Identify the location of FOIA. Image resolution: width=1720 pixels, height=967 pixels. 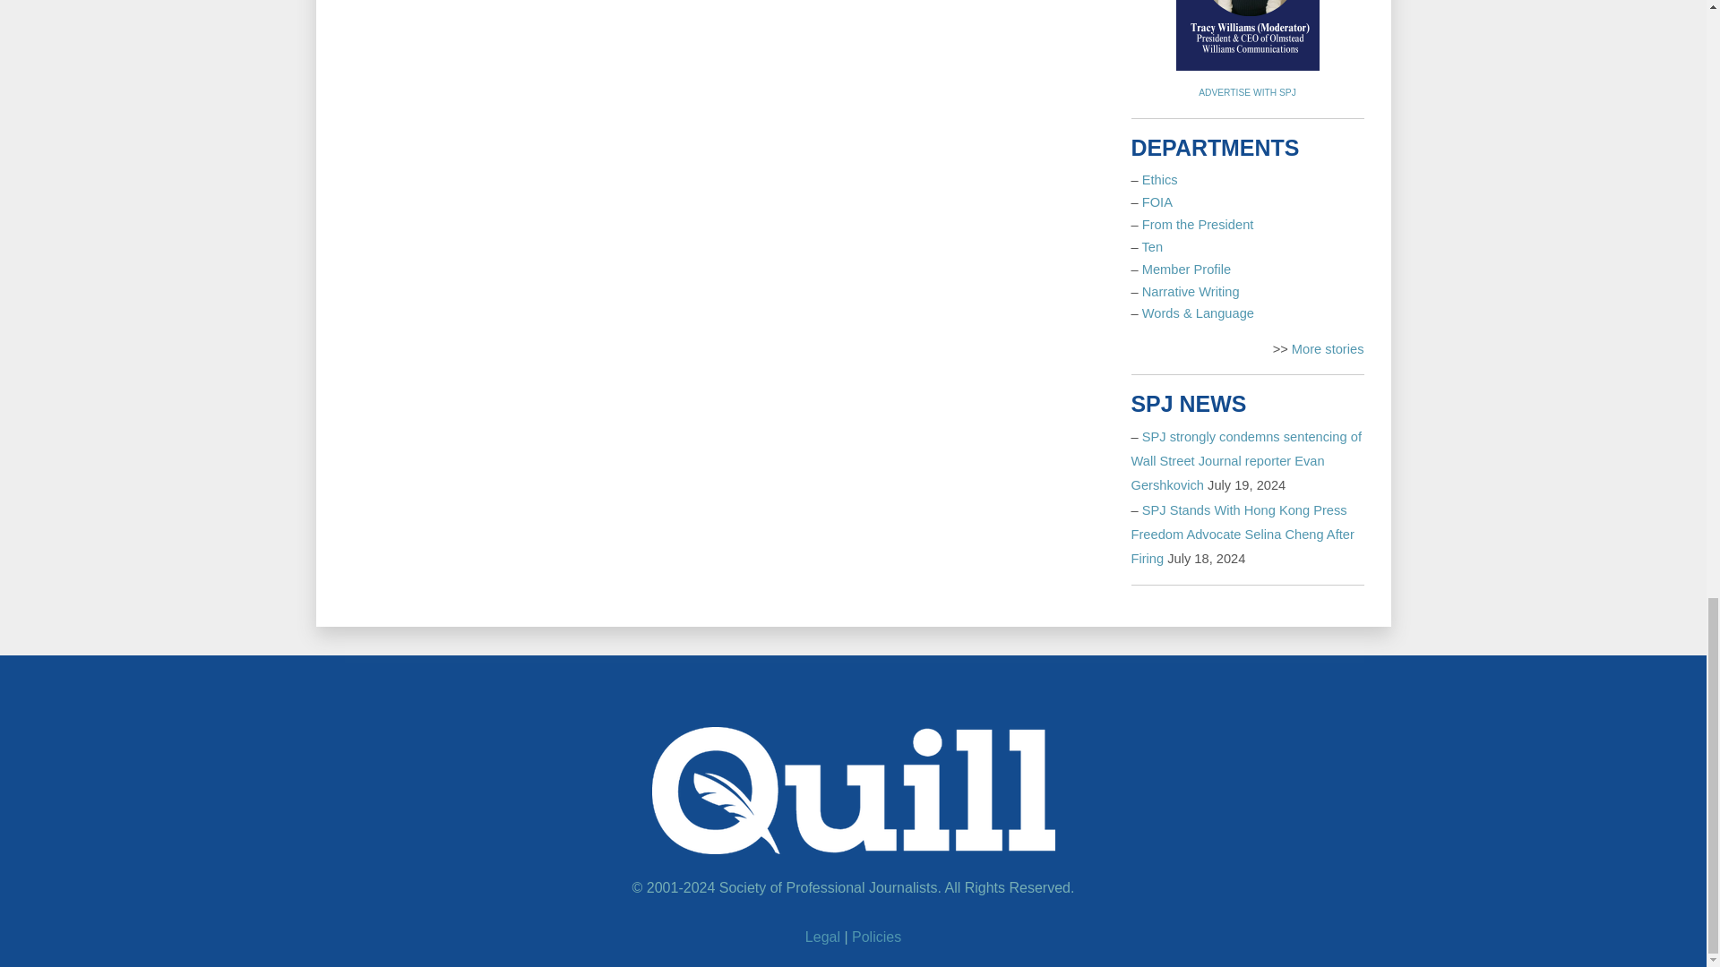
(1157, 202).